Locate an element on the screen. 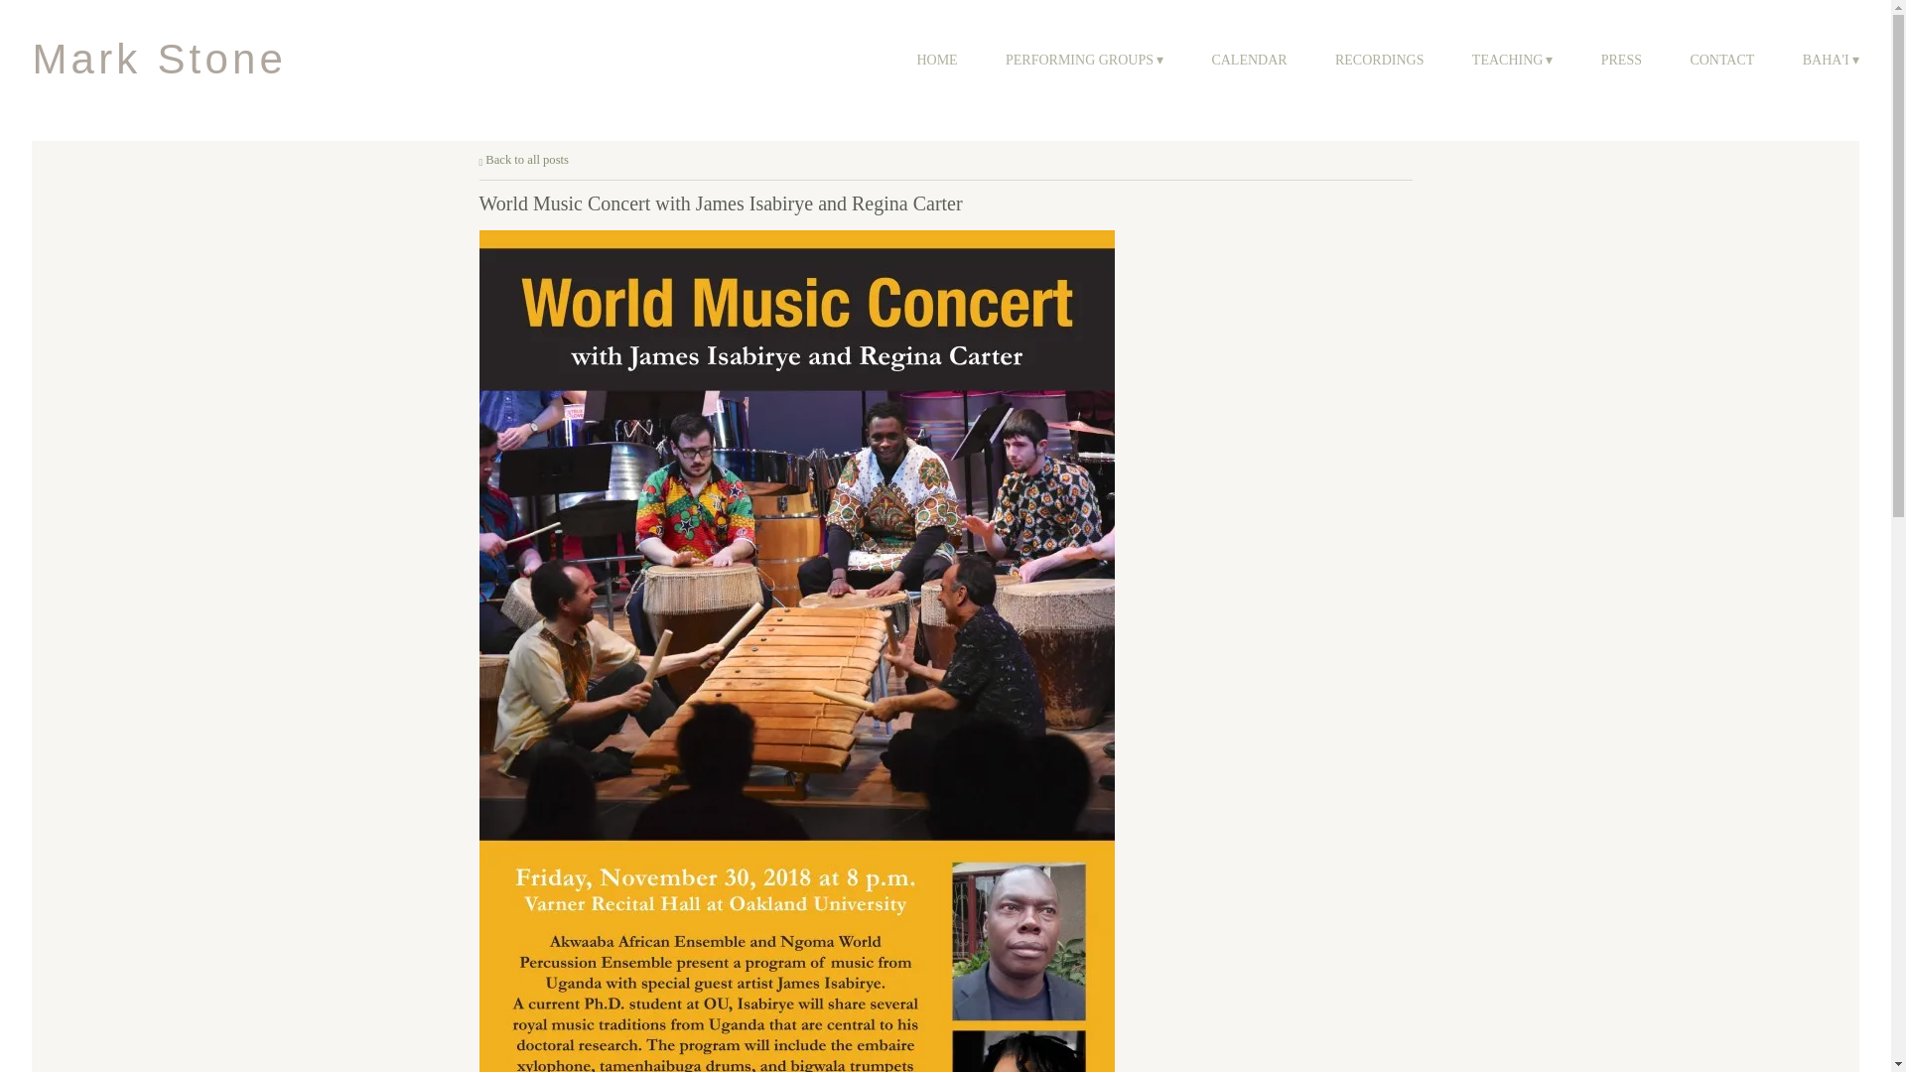 The height and width of the screenshot is (1072, 1906). BAHA'I is located at coordinates (1831, 60).